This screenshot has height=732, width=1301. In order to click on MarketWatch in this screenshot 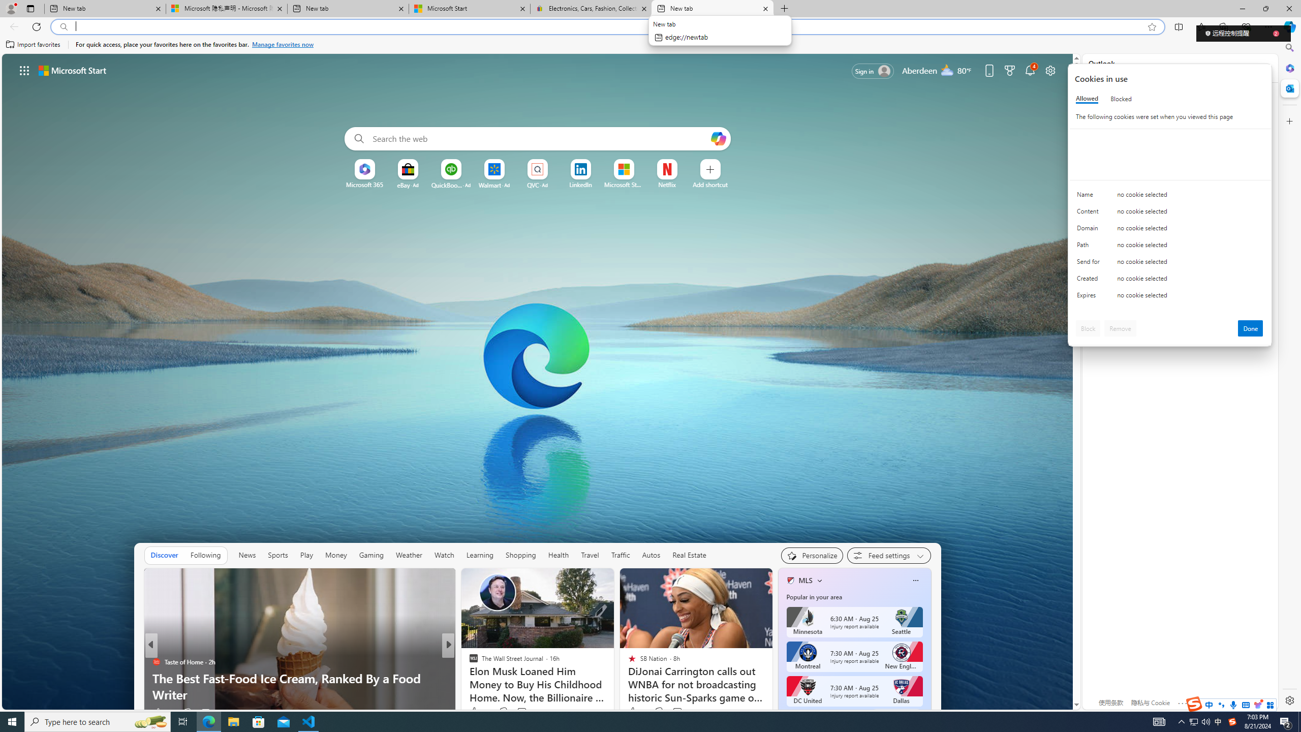, I will do `click(469, 662)`.